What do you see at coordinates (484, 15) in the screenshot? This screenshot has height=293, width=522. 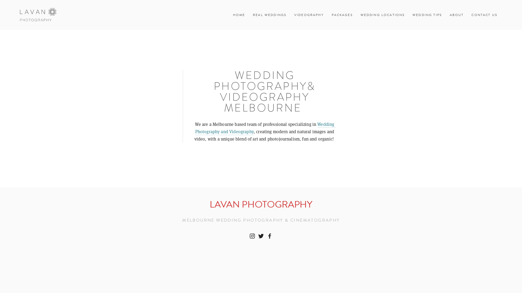 I see `CONTACT US` at bounding box center [484, 15].